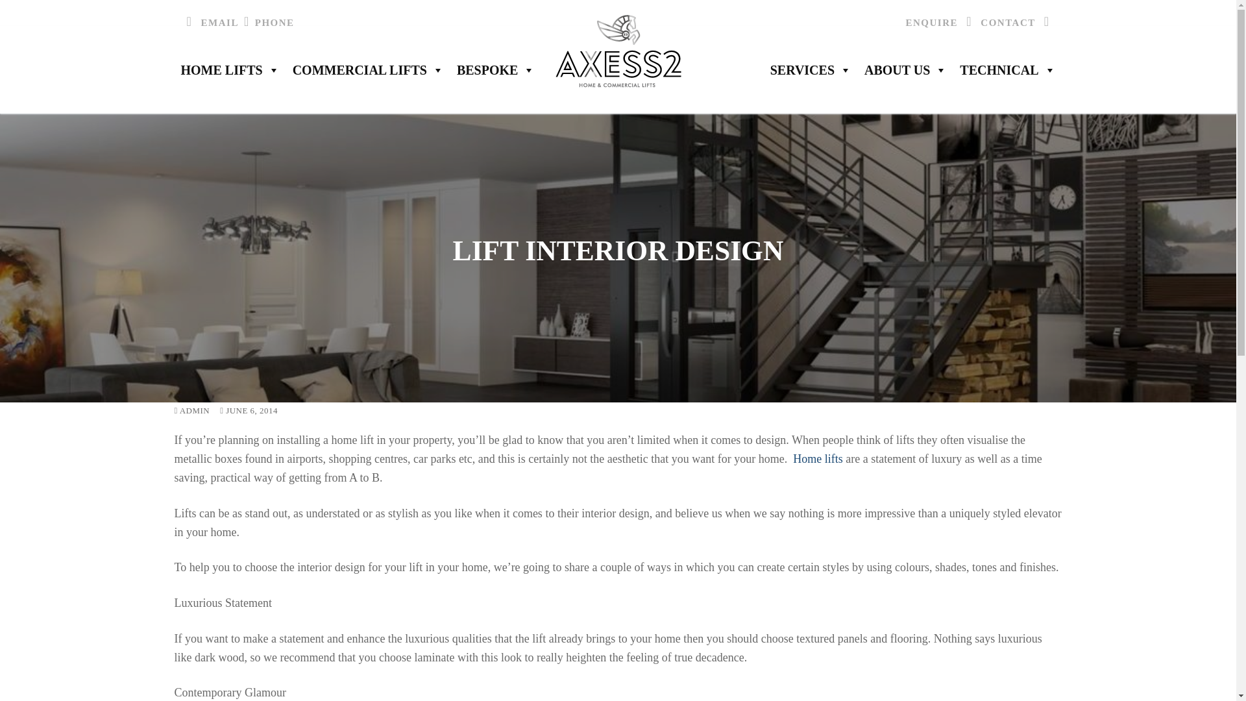 This screenshot has width=1246, height=701. Describe the element at coordinates (811, 70) in the screenshot. I see `SERVICES` at that location.